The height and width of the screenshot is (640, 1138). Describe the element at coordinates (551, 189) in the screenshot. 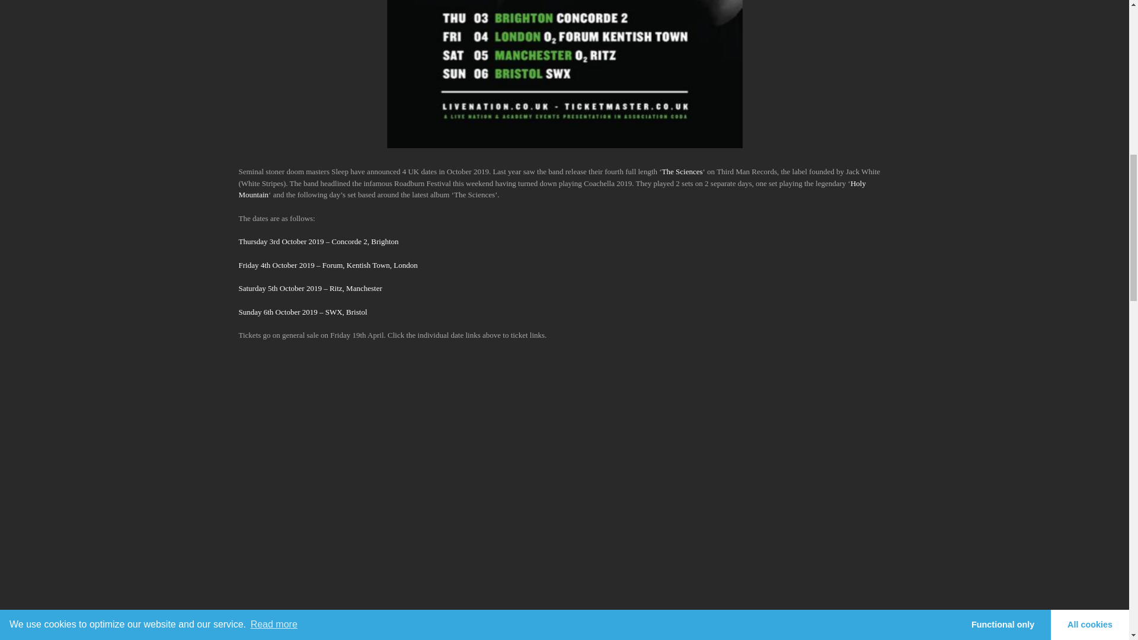

I see `Holy Mountain` at that location.